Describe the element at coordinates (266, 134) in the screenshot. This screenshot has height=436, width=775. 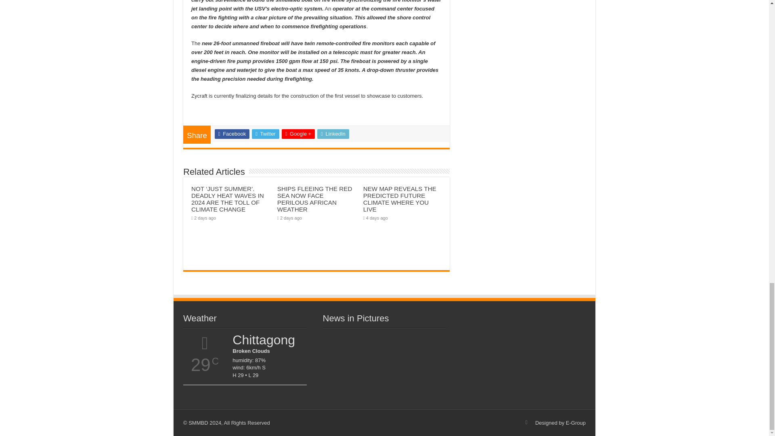
I see `Twitter` at that location.